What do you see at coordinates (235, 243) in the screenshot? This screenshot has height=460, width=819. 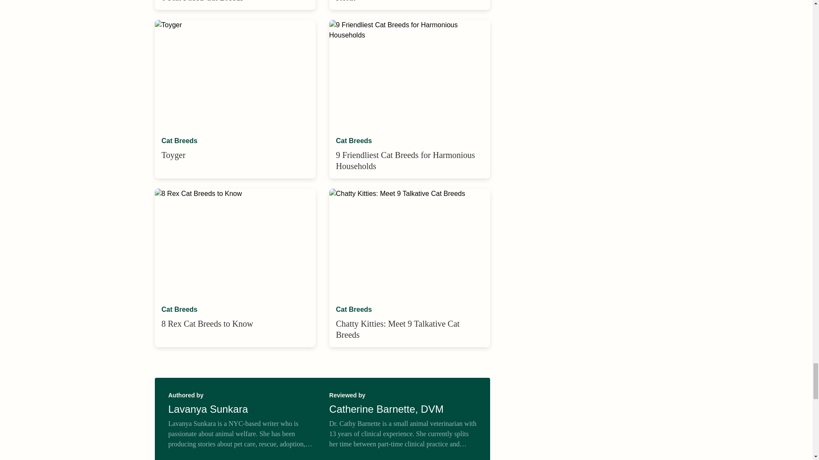 I see `8 Rex Cat Breeds to Know` at bounding box center [235, 243].